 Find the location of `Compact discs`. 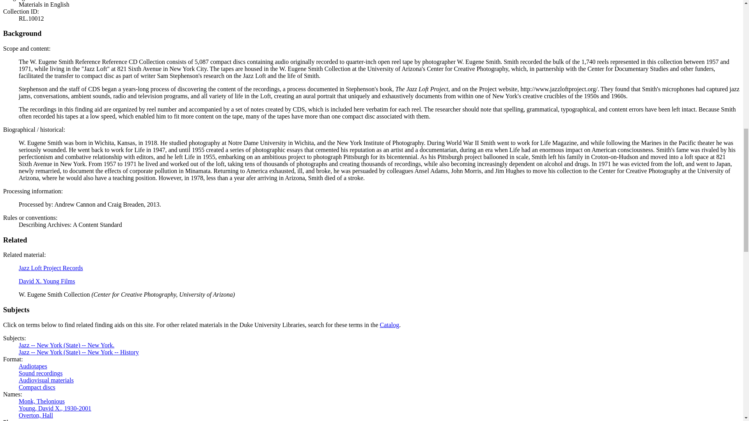

Compact discs is located at coordinates (37, 387).